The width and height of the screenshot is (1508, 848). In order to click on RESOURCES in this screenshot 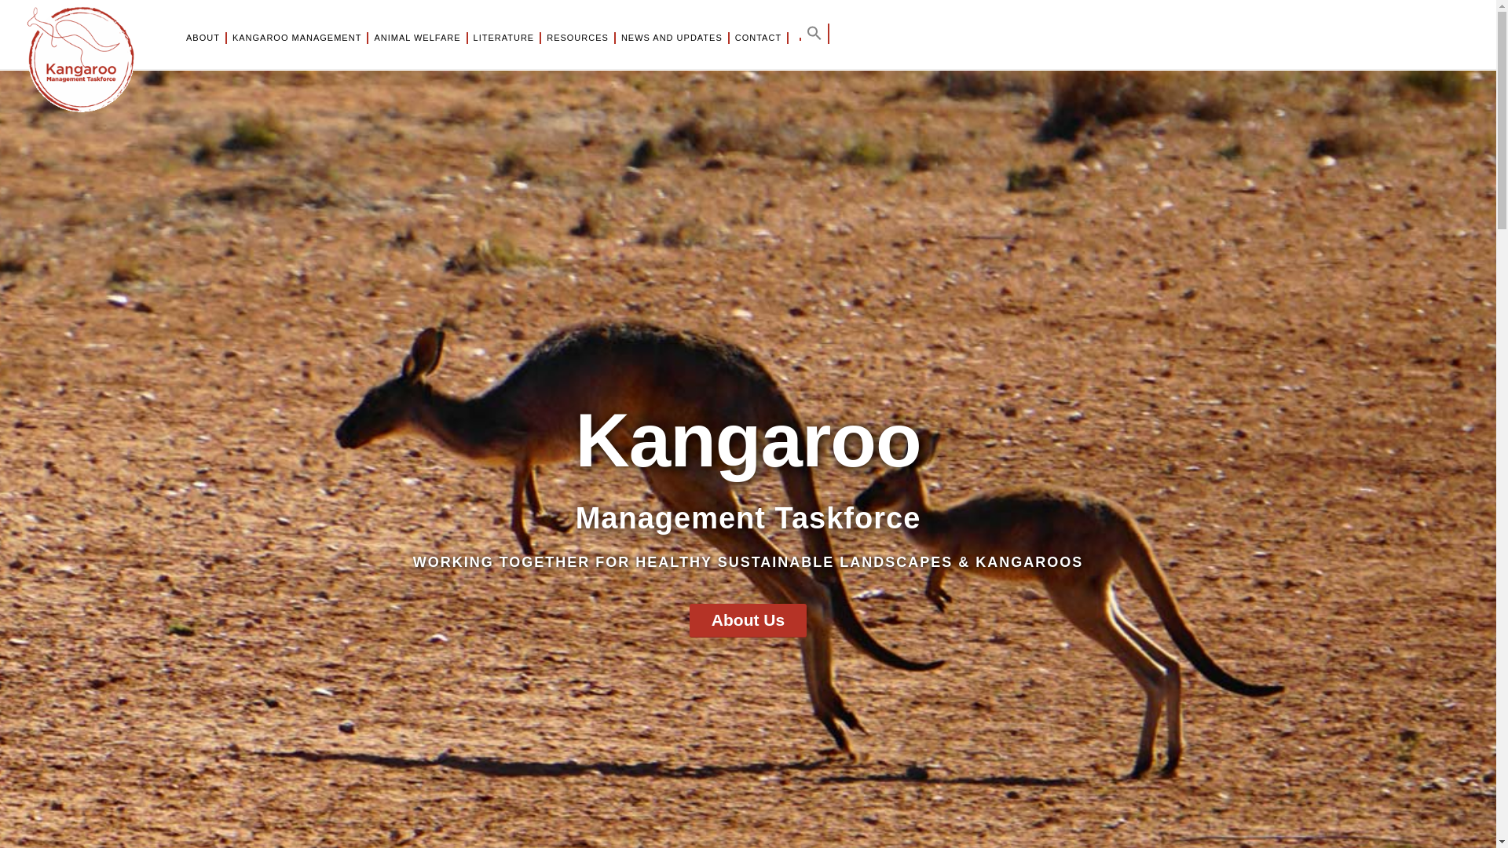, I will do `click(578, 38)`.